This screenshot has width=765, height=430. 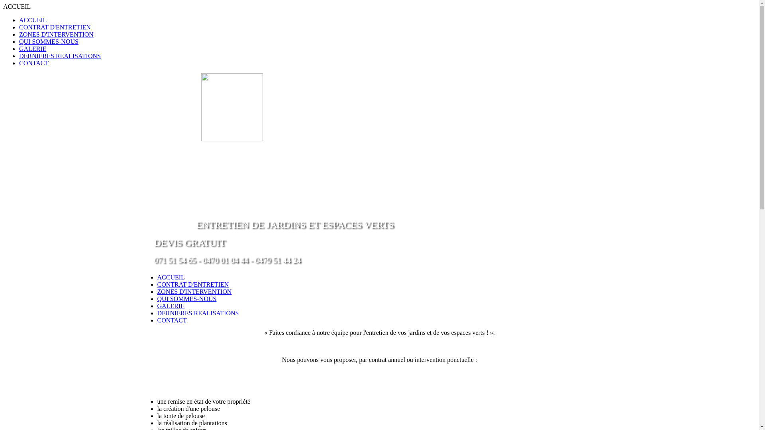 What do you see at coordinates (198, 313) in the screenshot?
I see `DERNIERES REALISATIONS` at bounding box center [198, 313].